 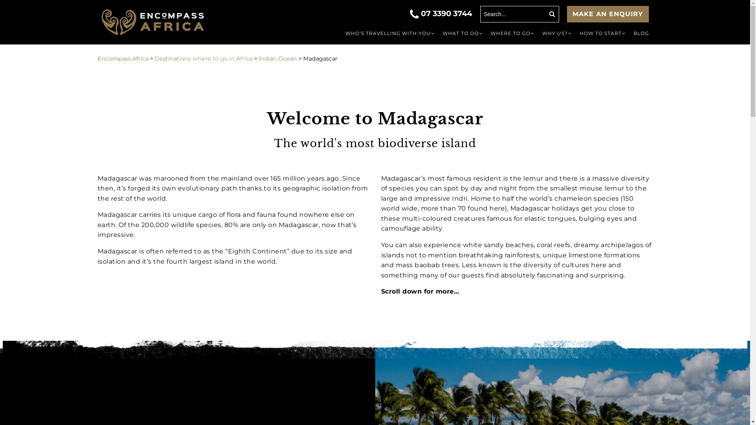 What do you see at coordinates (520, 14) in the screenshot?
I see `Search for:` at bounding box center [520, 14].